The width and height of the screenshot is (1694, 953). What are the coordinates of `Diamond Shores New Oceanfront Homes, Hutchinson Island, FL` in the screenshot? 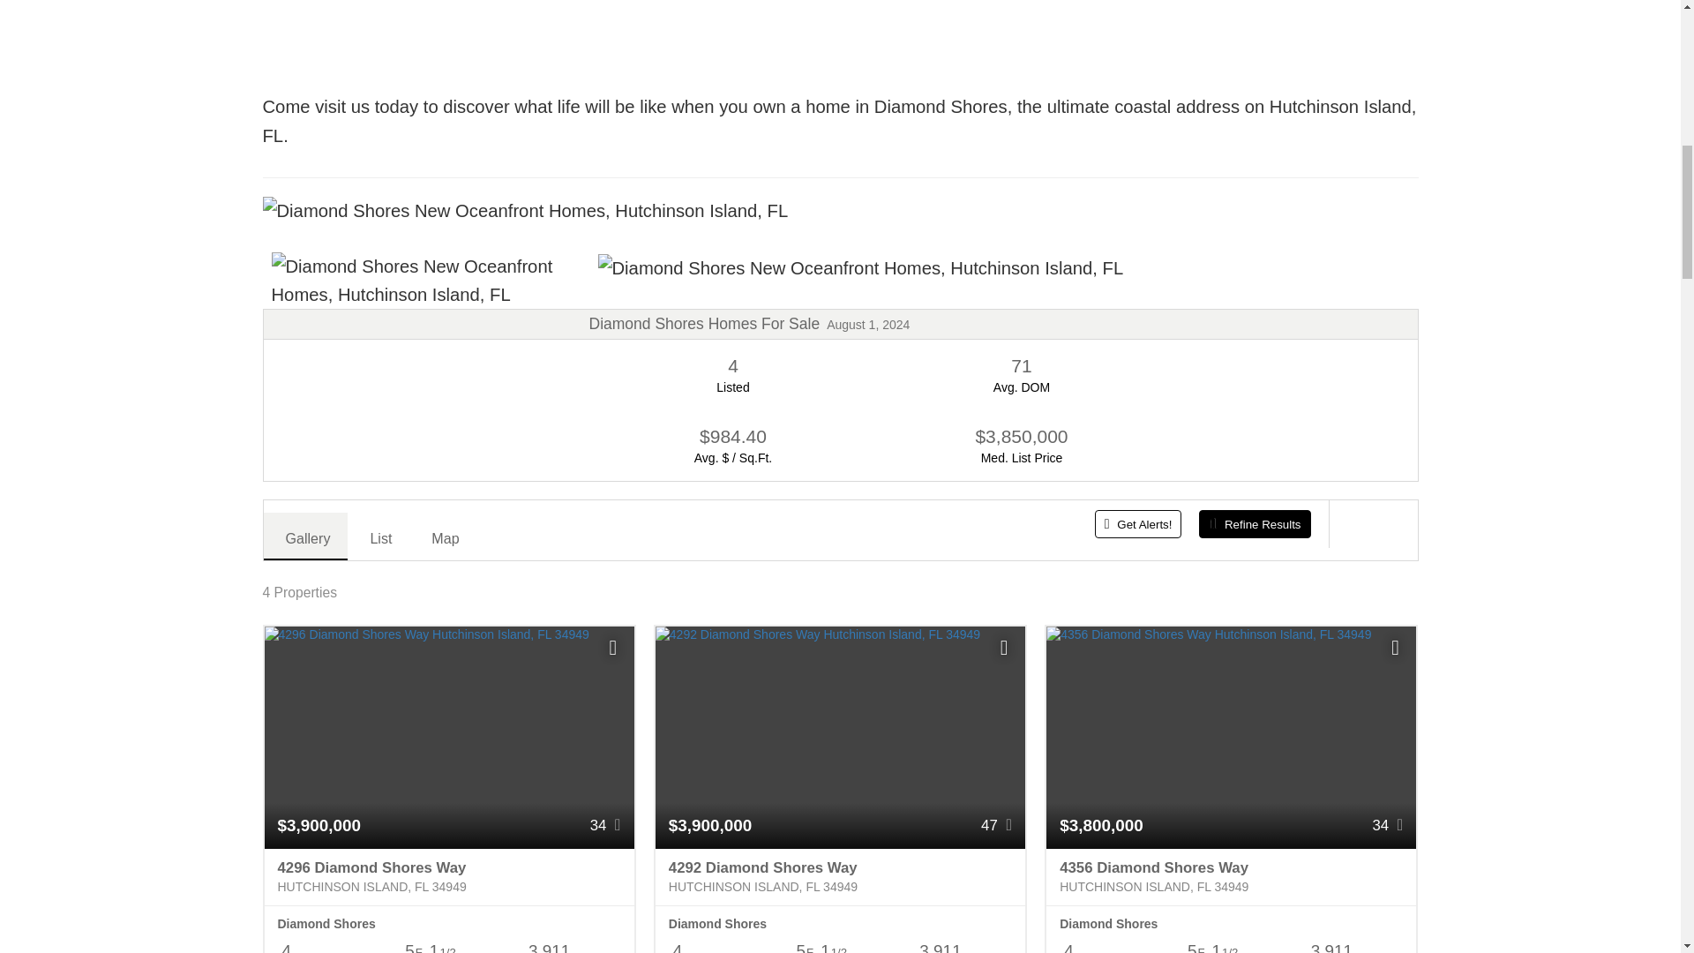 It's located at (425, 355).